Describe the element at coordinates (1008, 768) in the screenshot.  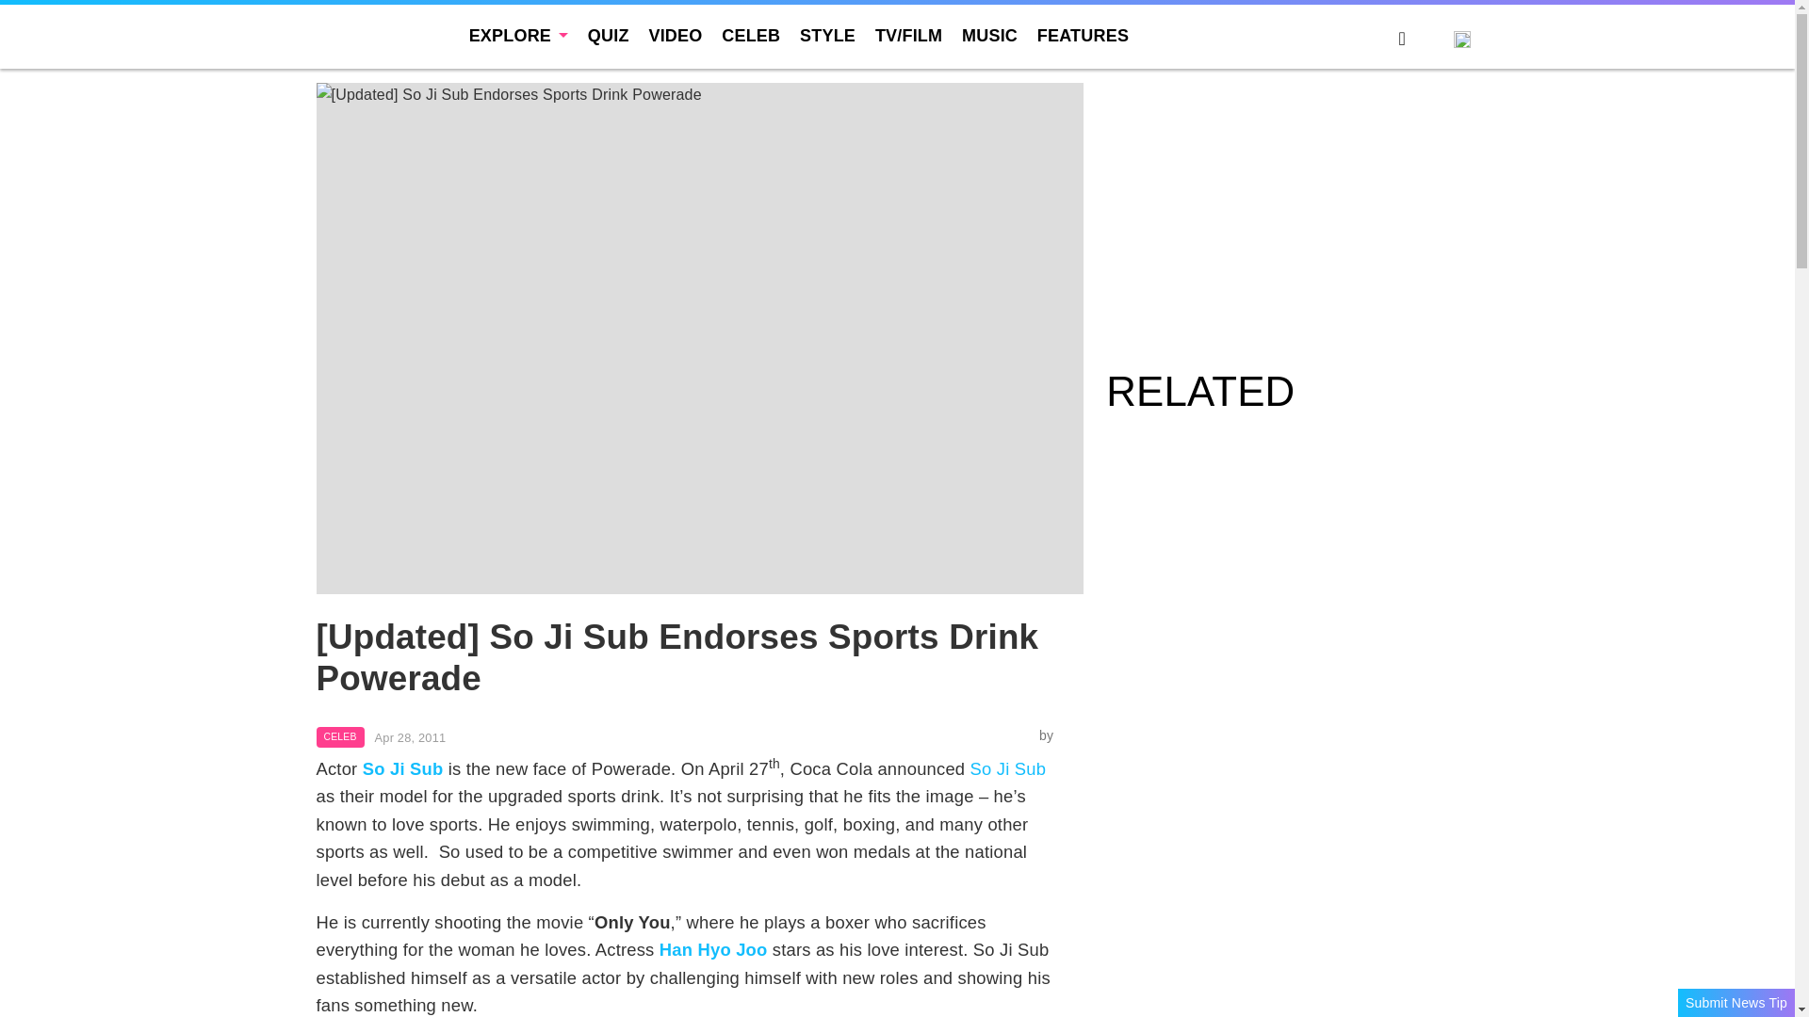
I see `So Ji Sub` at that location.